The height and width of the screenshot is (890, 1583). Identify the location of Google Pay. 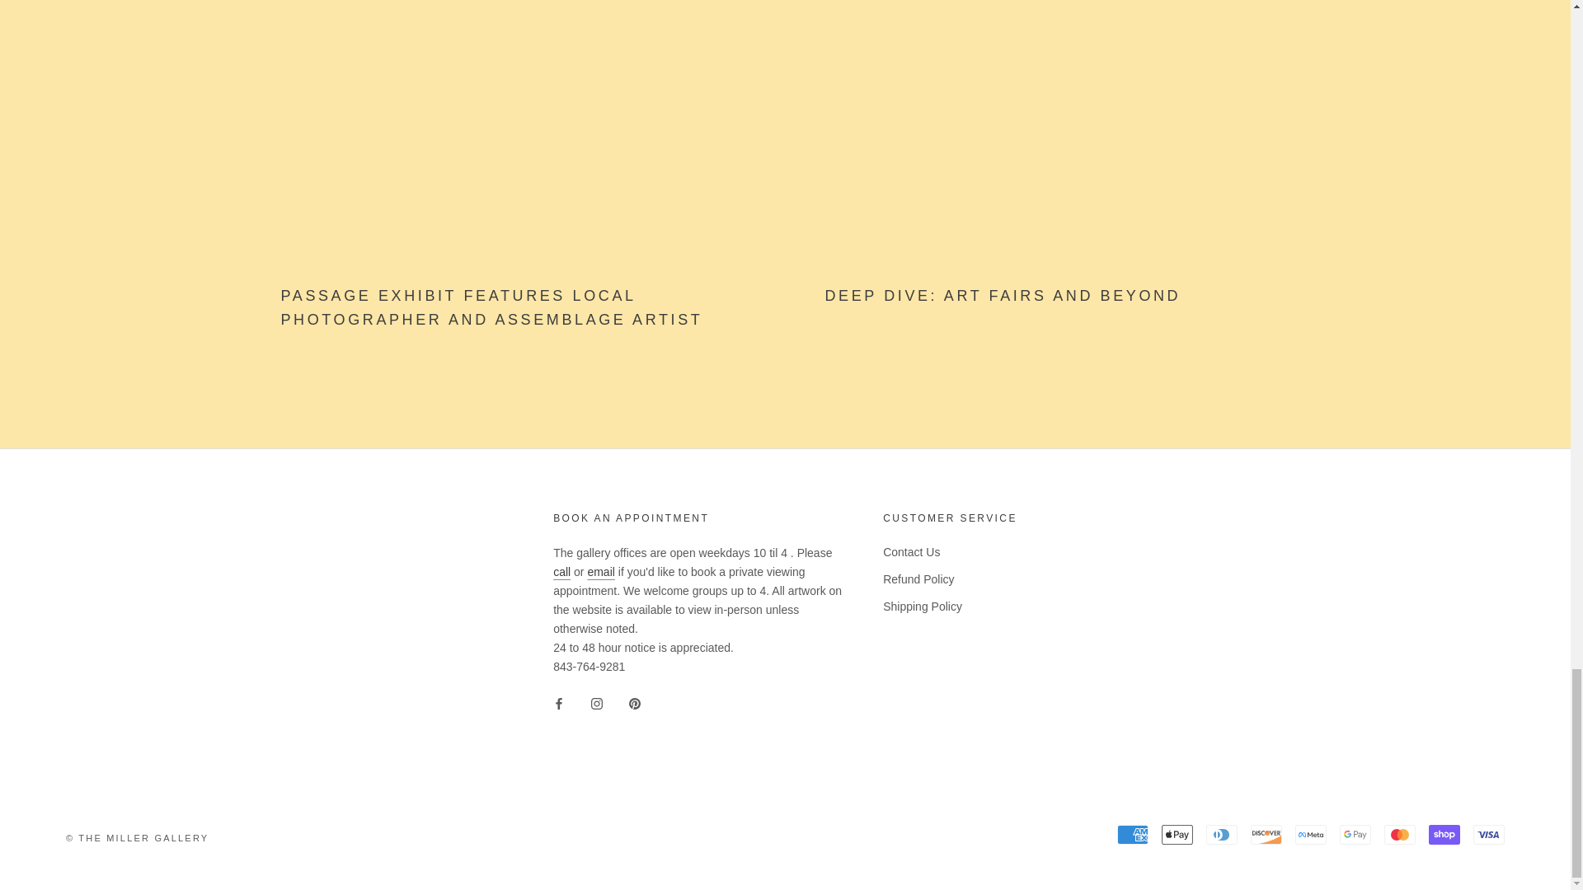
(1355, 834).